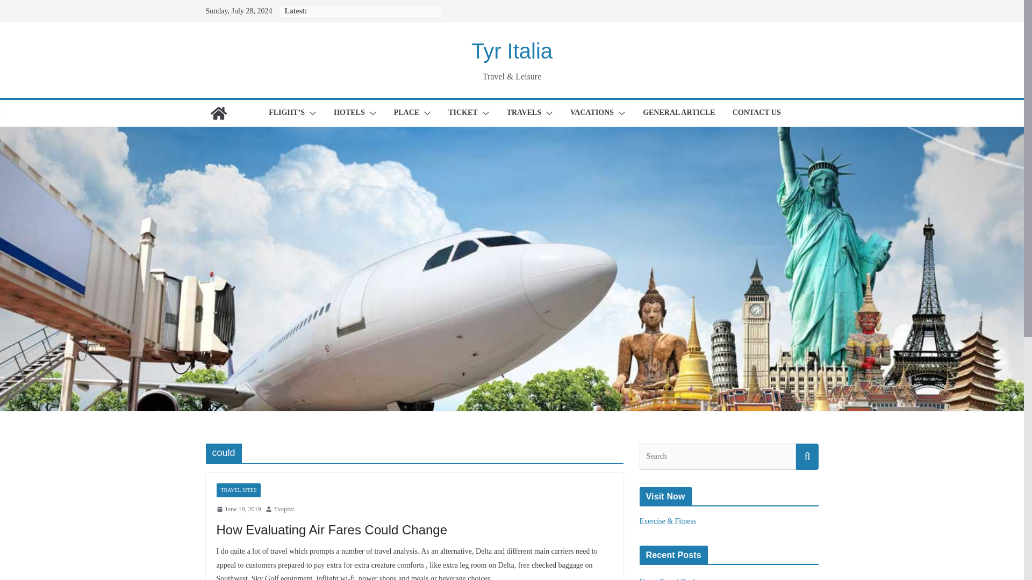 This screenshot has height=580, width=1032. Describe the element at coordinates (524, 113) in the screenshot. I see `TRAVELS` at that location.